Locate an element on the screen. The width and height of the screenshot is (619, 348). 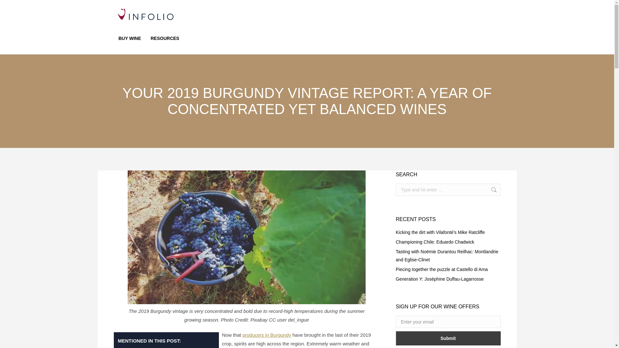
Enter your email is located at coordinates (448, 322).